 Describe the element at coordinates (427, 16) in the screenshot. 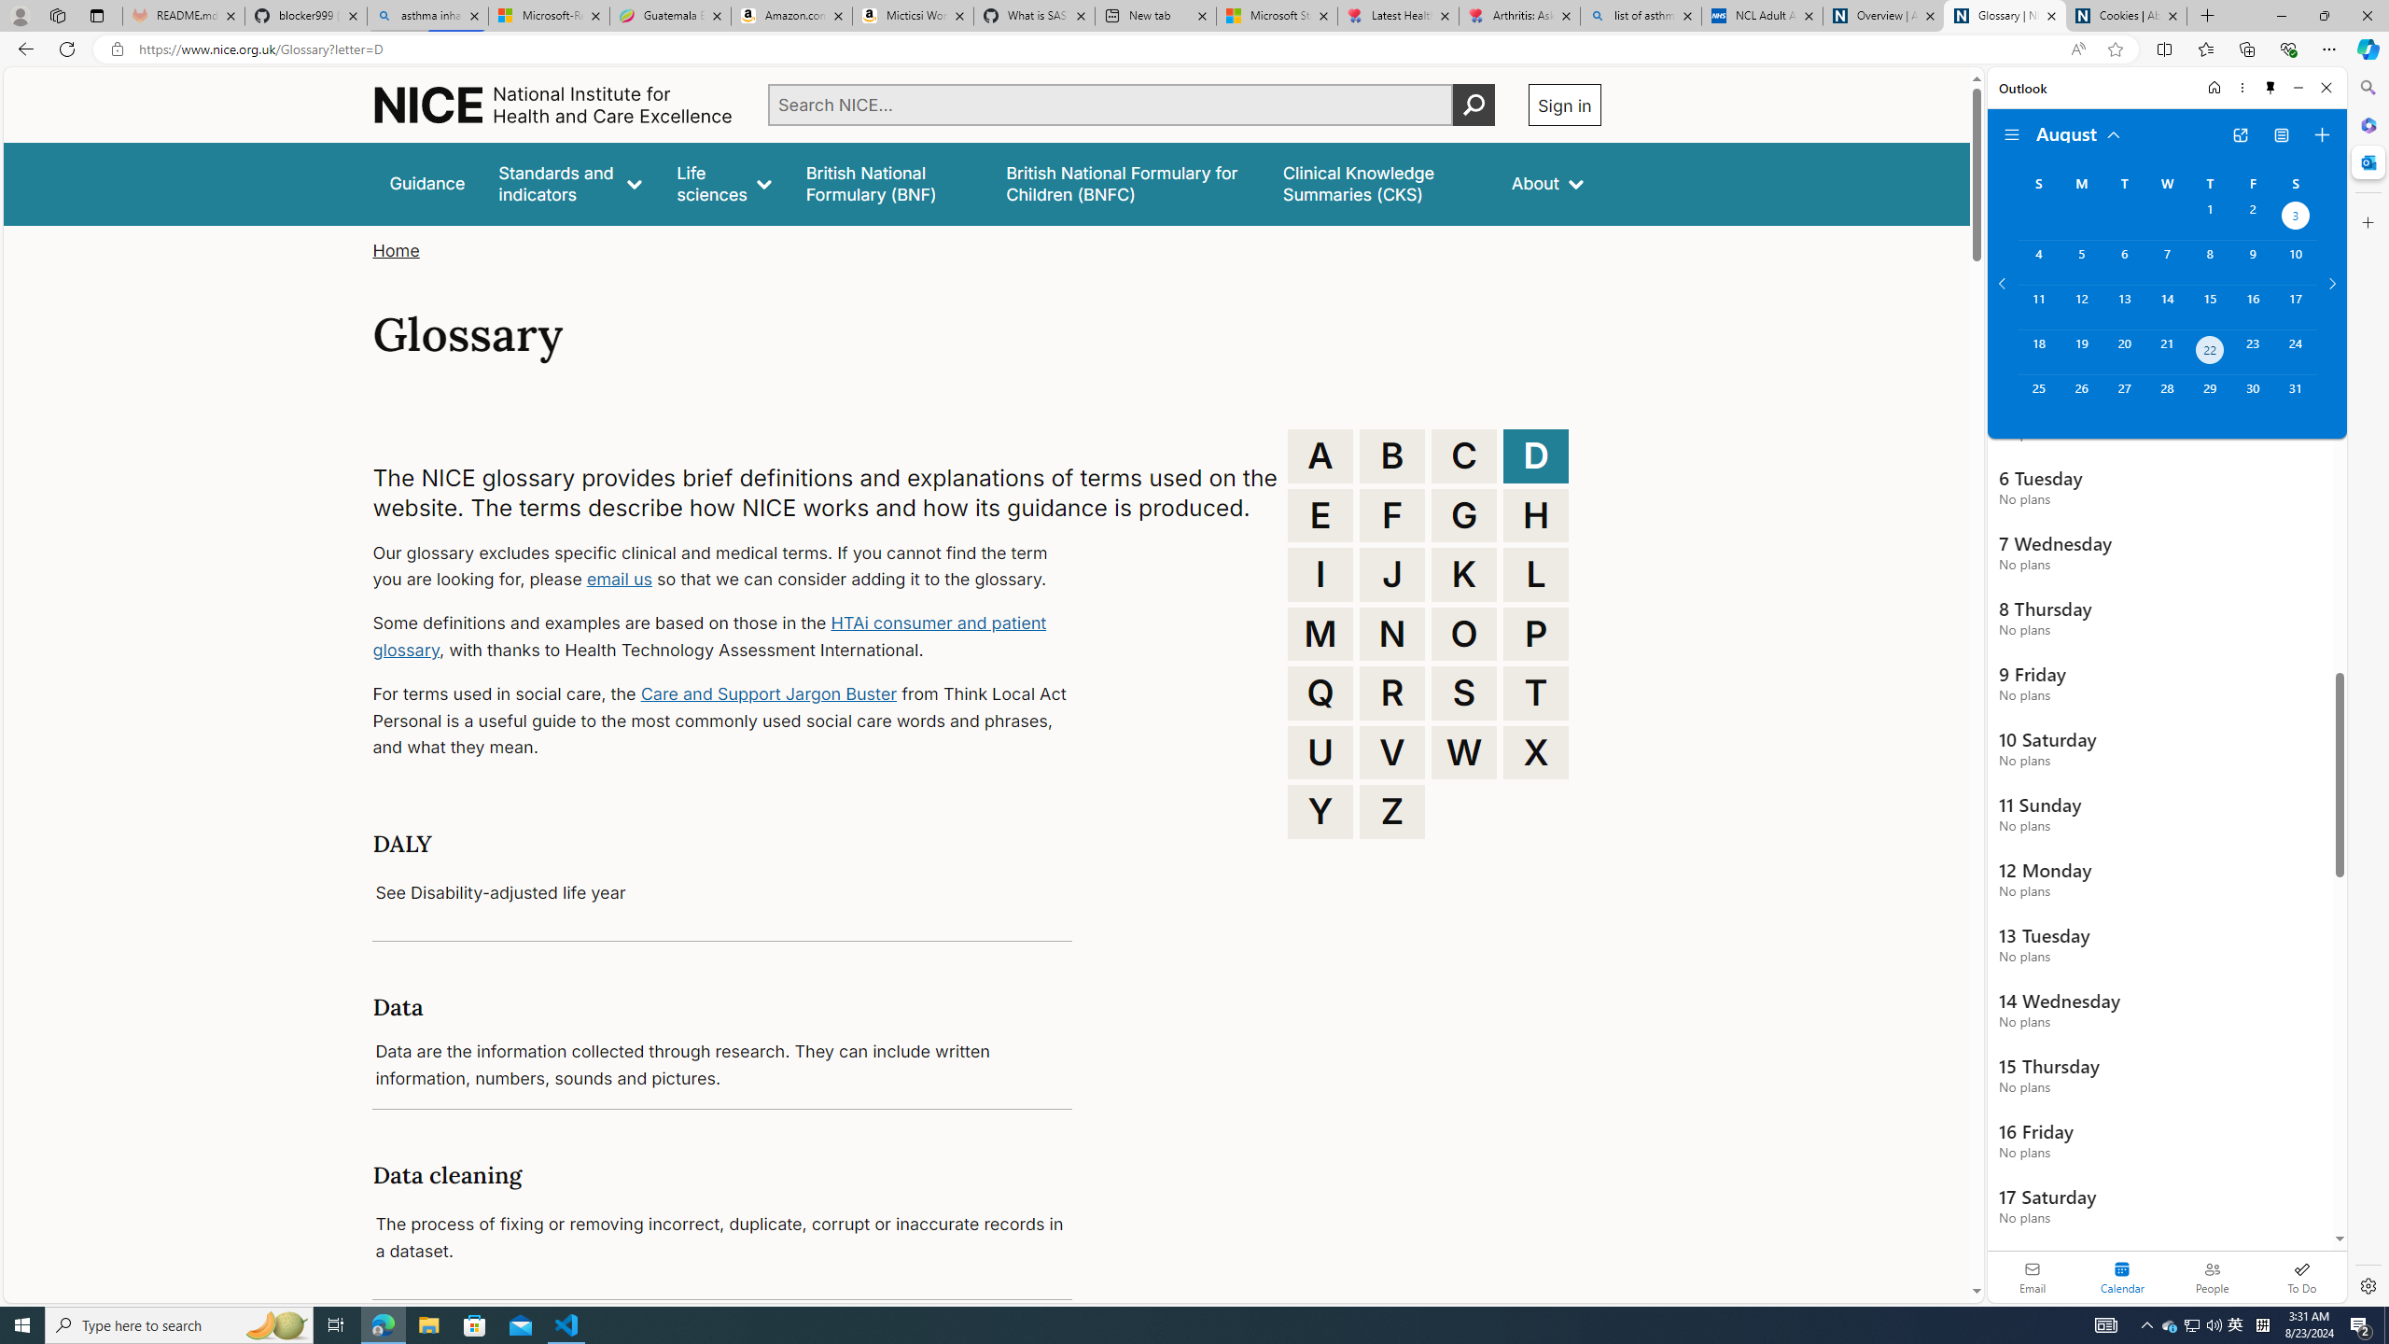

I see `asthma inhaler - Search` at that location.